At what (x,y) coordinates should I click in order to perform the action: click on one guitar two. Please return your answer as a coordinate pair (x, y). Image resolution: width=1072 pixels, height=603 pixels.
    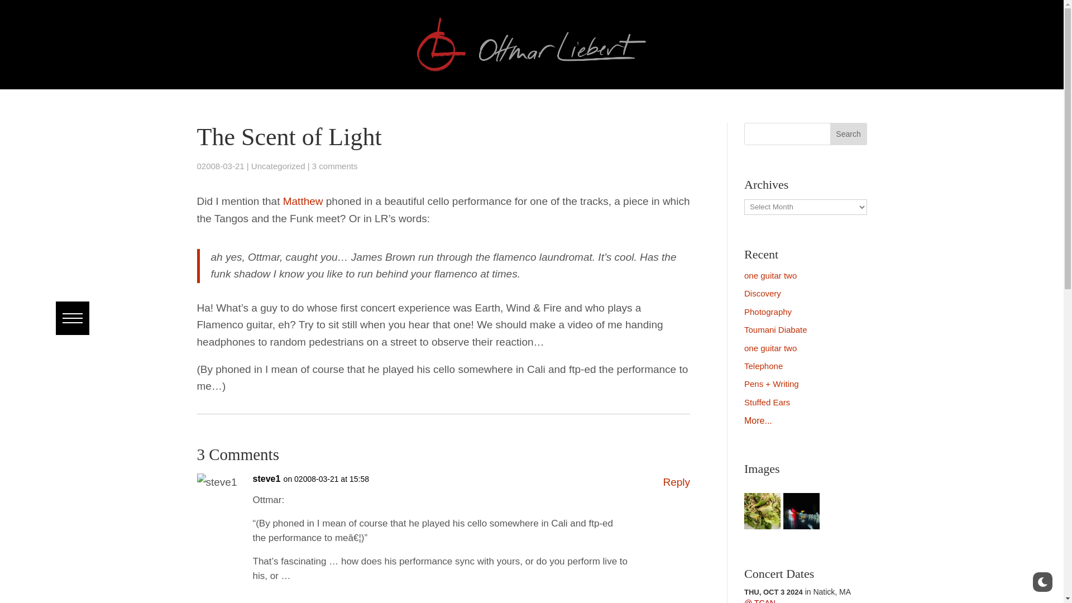
    Looking at the image, I should click on (770, 275).